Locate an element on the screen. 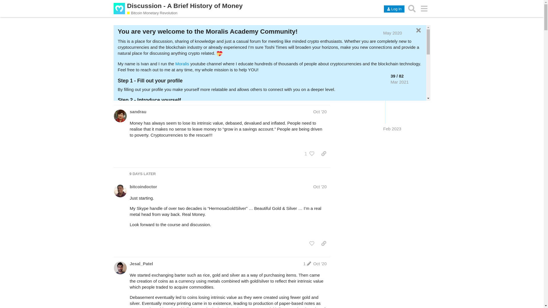 The height and width of the screenshot is (308, 548). Moralis is located at coordinates (182, 64).